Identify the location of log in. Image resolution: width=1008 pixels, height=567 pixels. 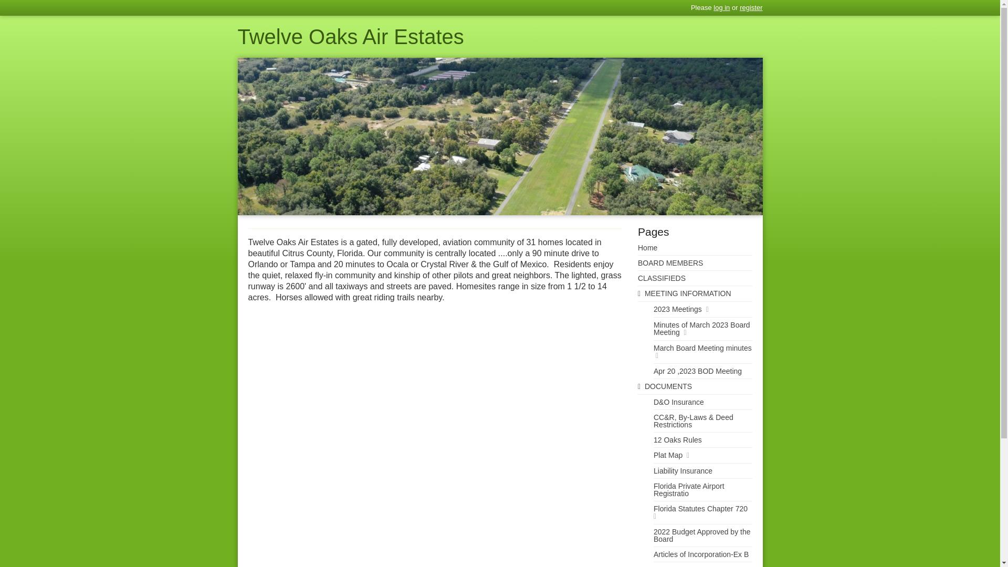
(721, 7).